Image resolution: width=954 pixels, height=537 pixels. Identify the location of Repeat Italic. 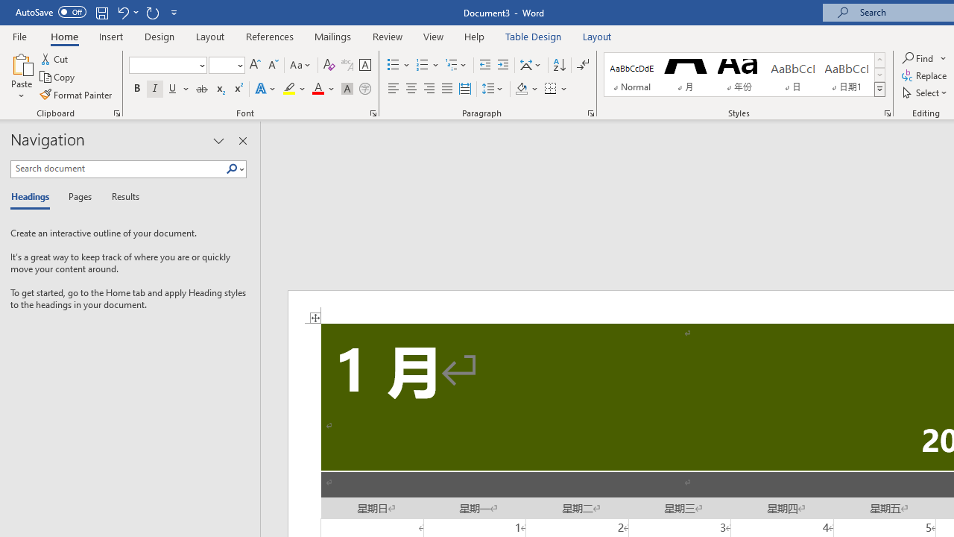
(152, 12).